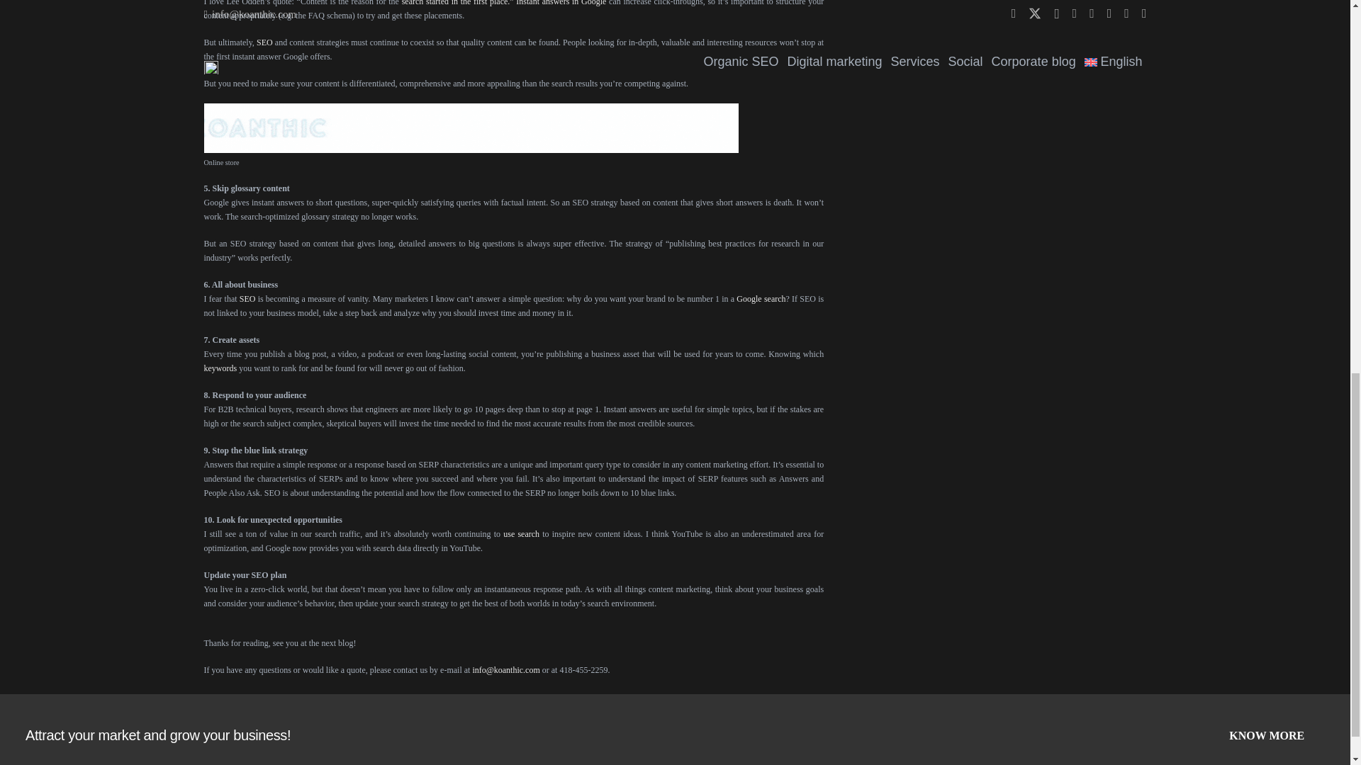  Describe the element at coordinates (247, 298) in the screenshot. I see `SEO` at that location.